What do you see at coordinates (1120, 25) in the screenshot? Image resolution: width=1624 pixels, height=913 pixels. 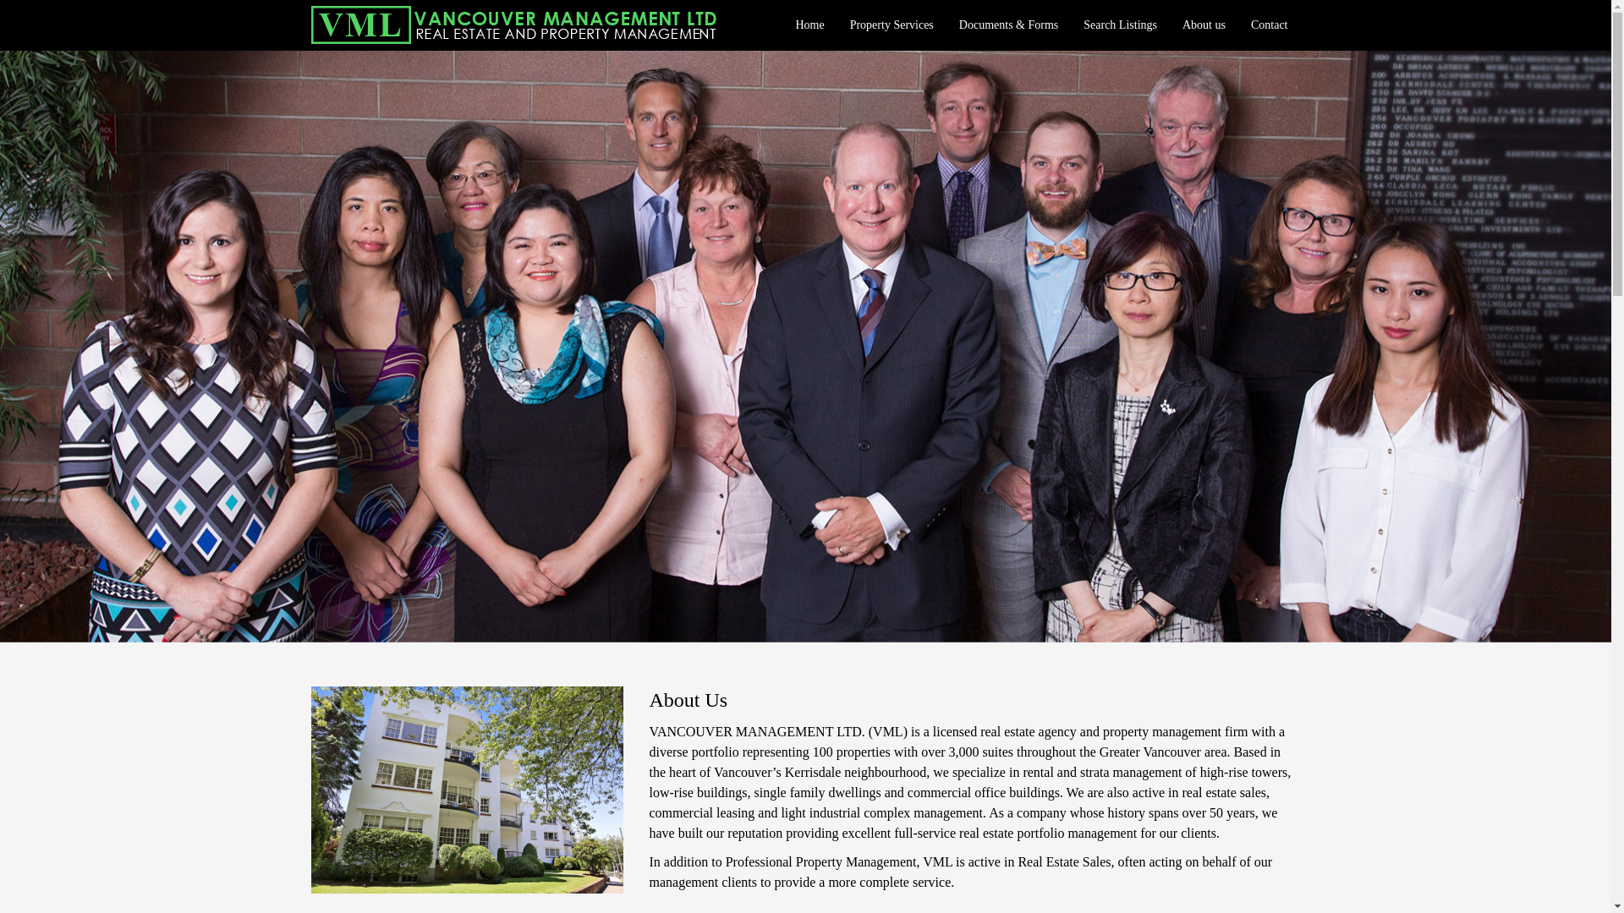 I see `Search Listings` at bounding box center [1120, 25].